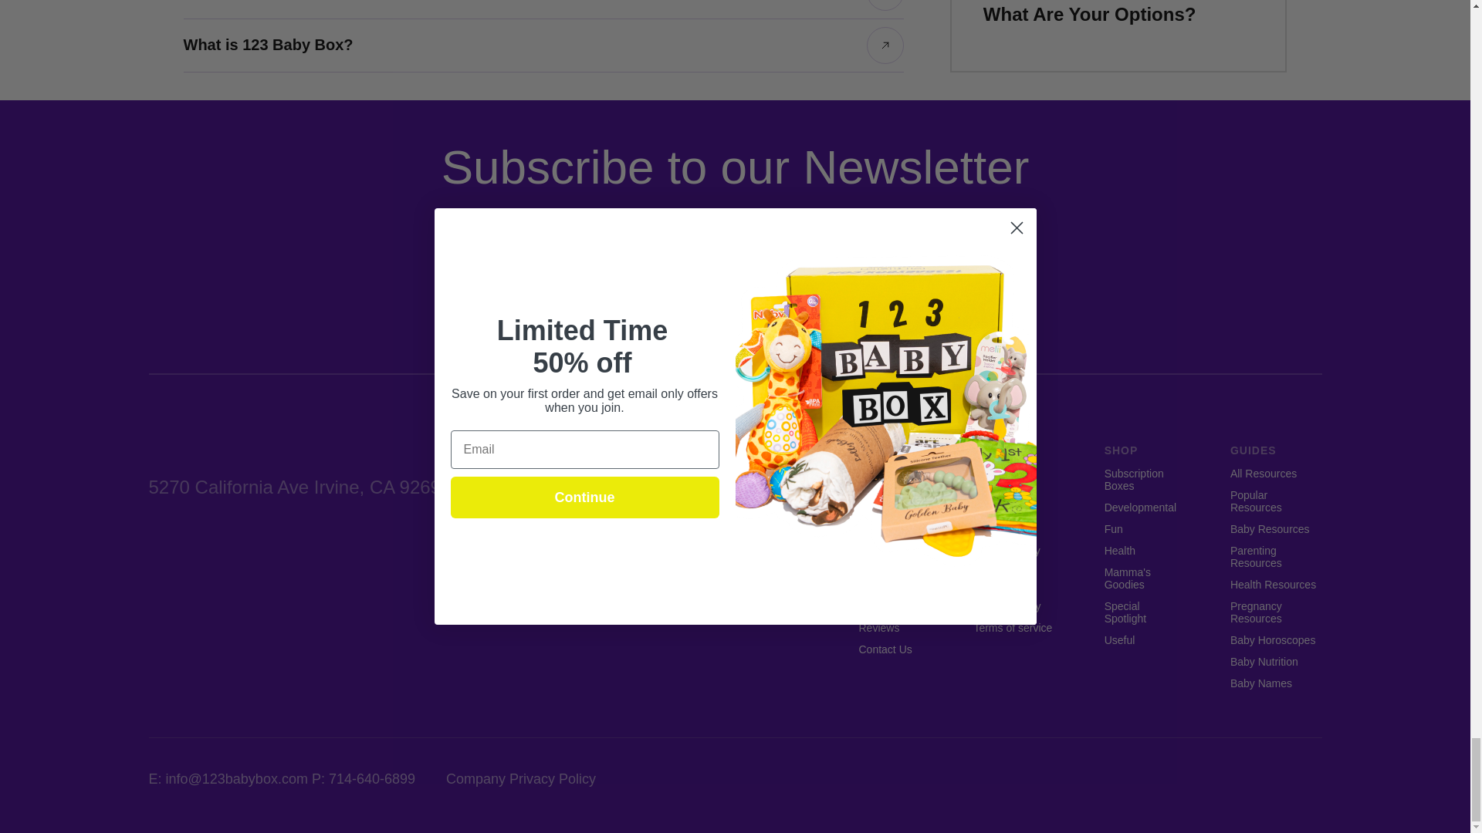 The width and height of the screenshot is (1482, 833). Describe the element at coordinates (880, 474) in the screenshot. I see `About Us` at that location.